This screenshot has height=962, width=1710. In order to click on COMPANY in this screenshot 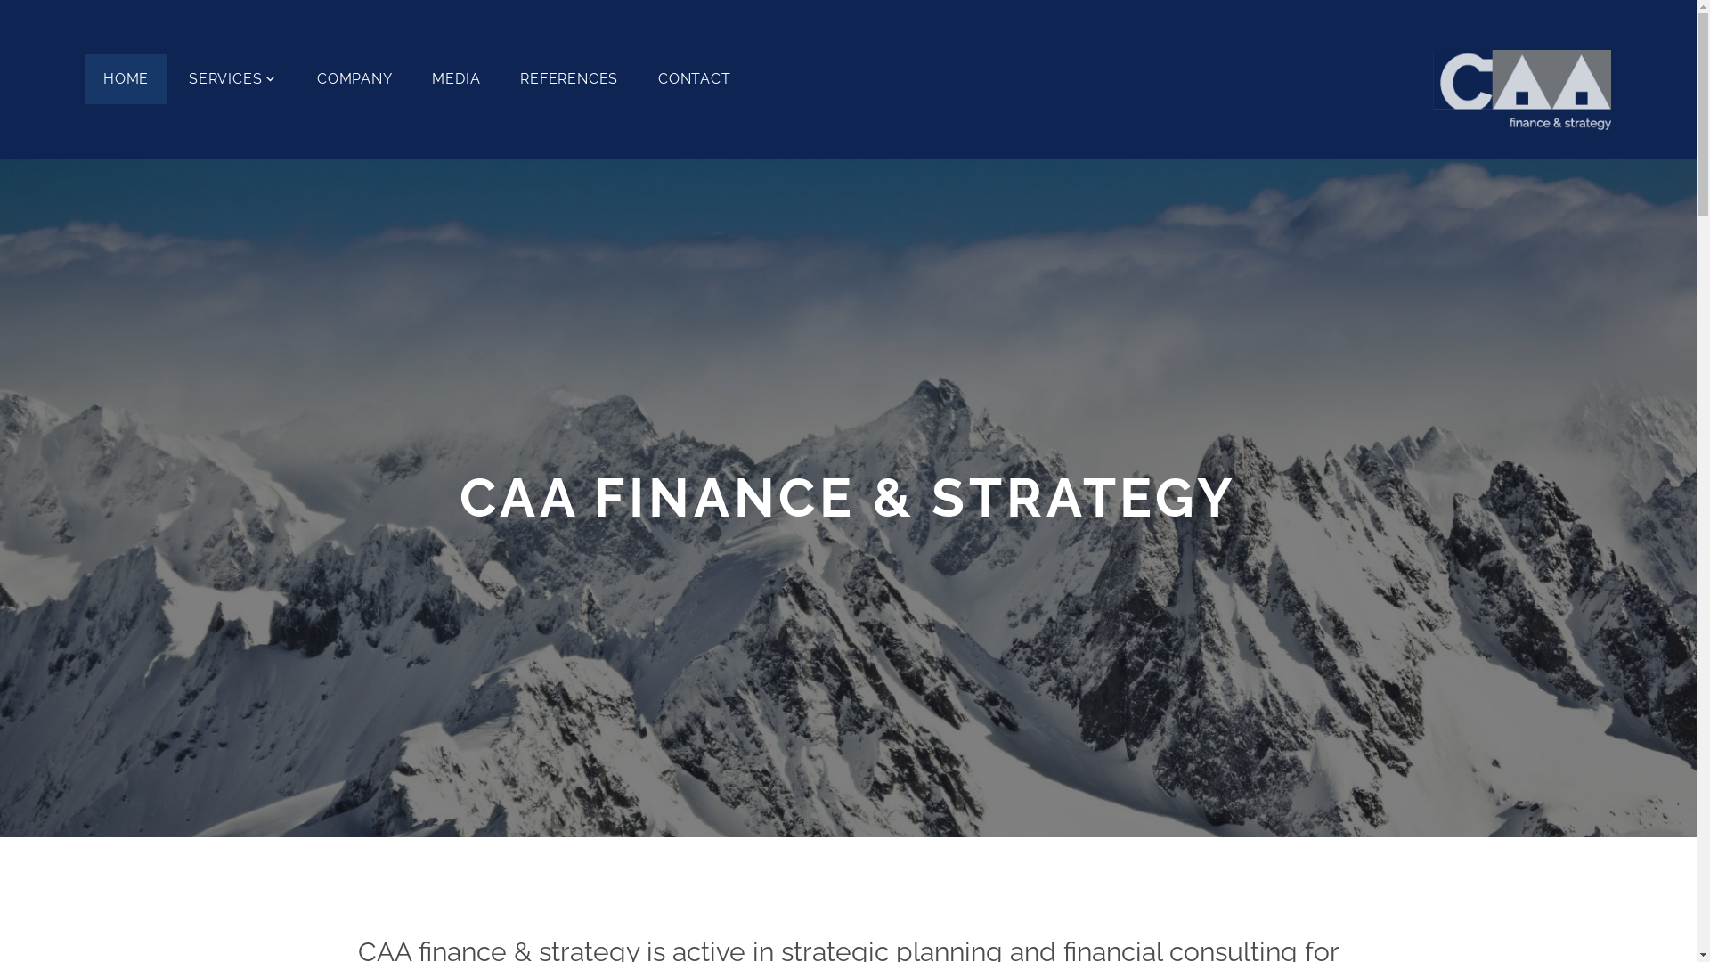, I will do `click(354, 79)`.